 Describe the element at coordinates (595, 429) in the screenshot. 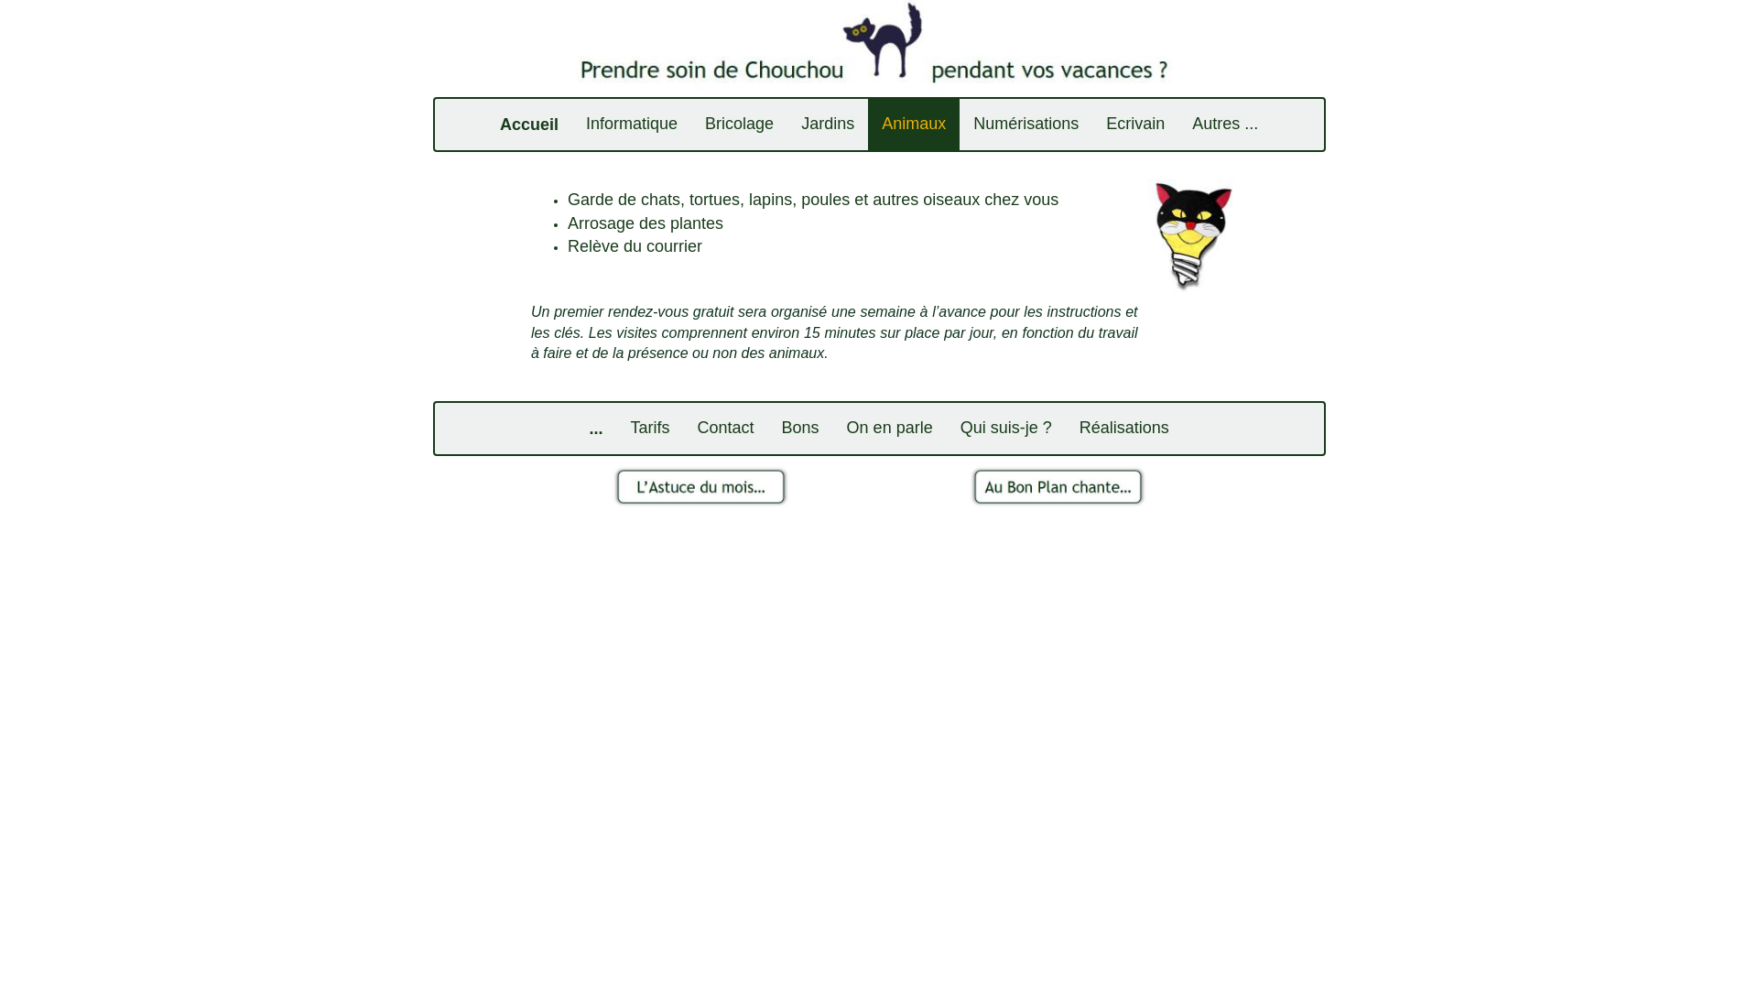

I see `...` at that location.